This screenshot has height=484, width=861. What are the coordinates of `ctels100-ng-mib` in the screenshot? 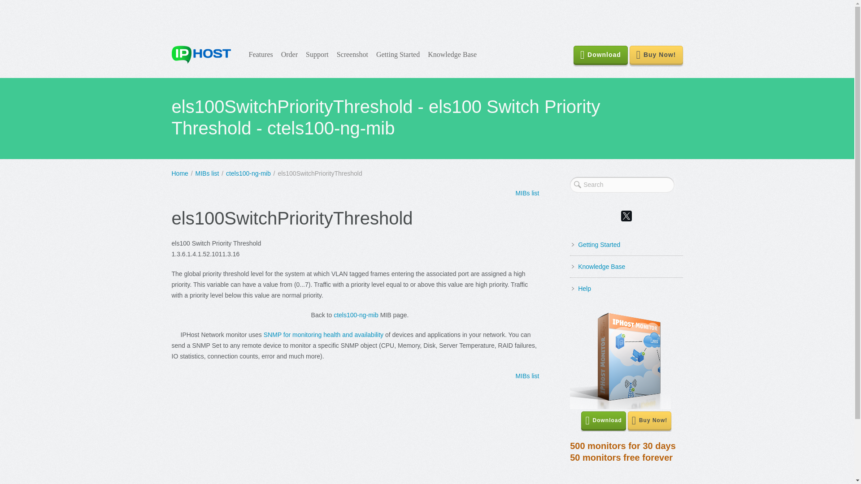 It's located at (248, 173).